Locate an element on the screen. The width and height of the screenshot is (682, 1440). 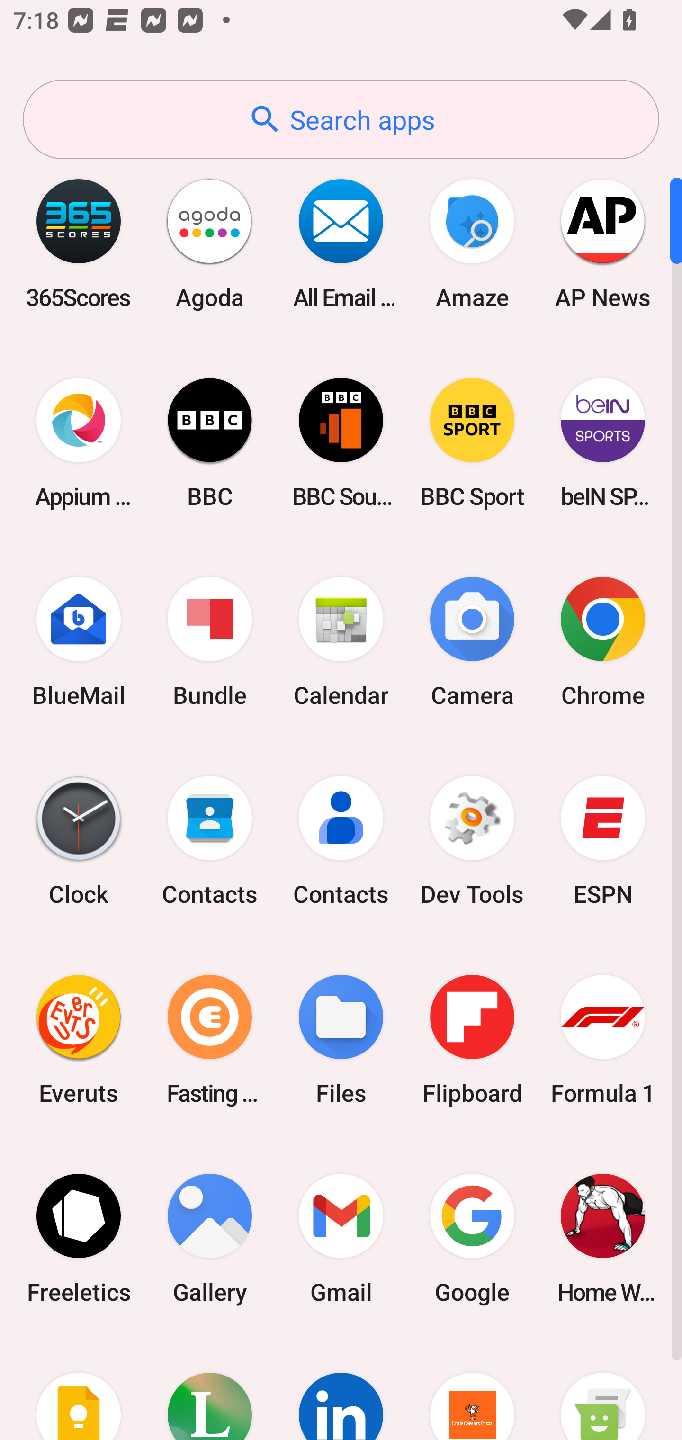
BlueMail is located at coordinates (79, 642).